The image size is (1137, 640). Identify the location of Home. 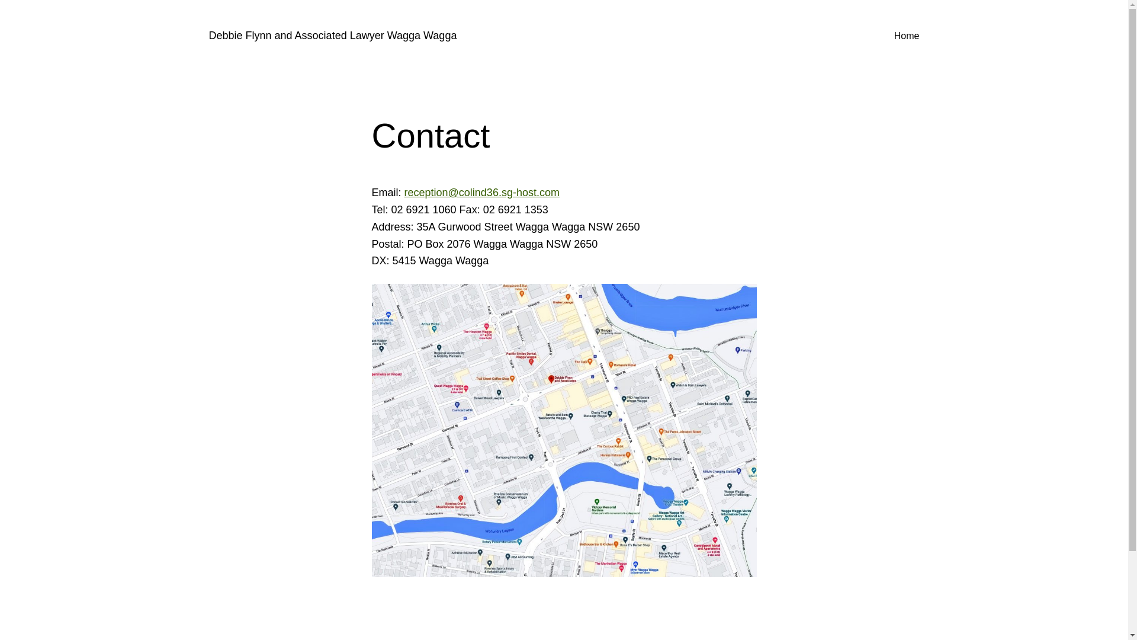
(907, 36).